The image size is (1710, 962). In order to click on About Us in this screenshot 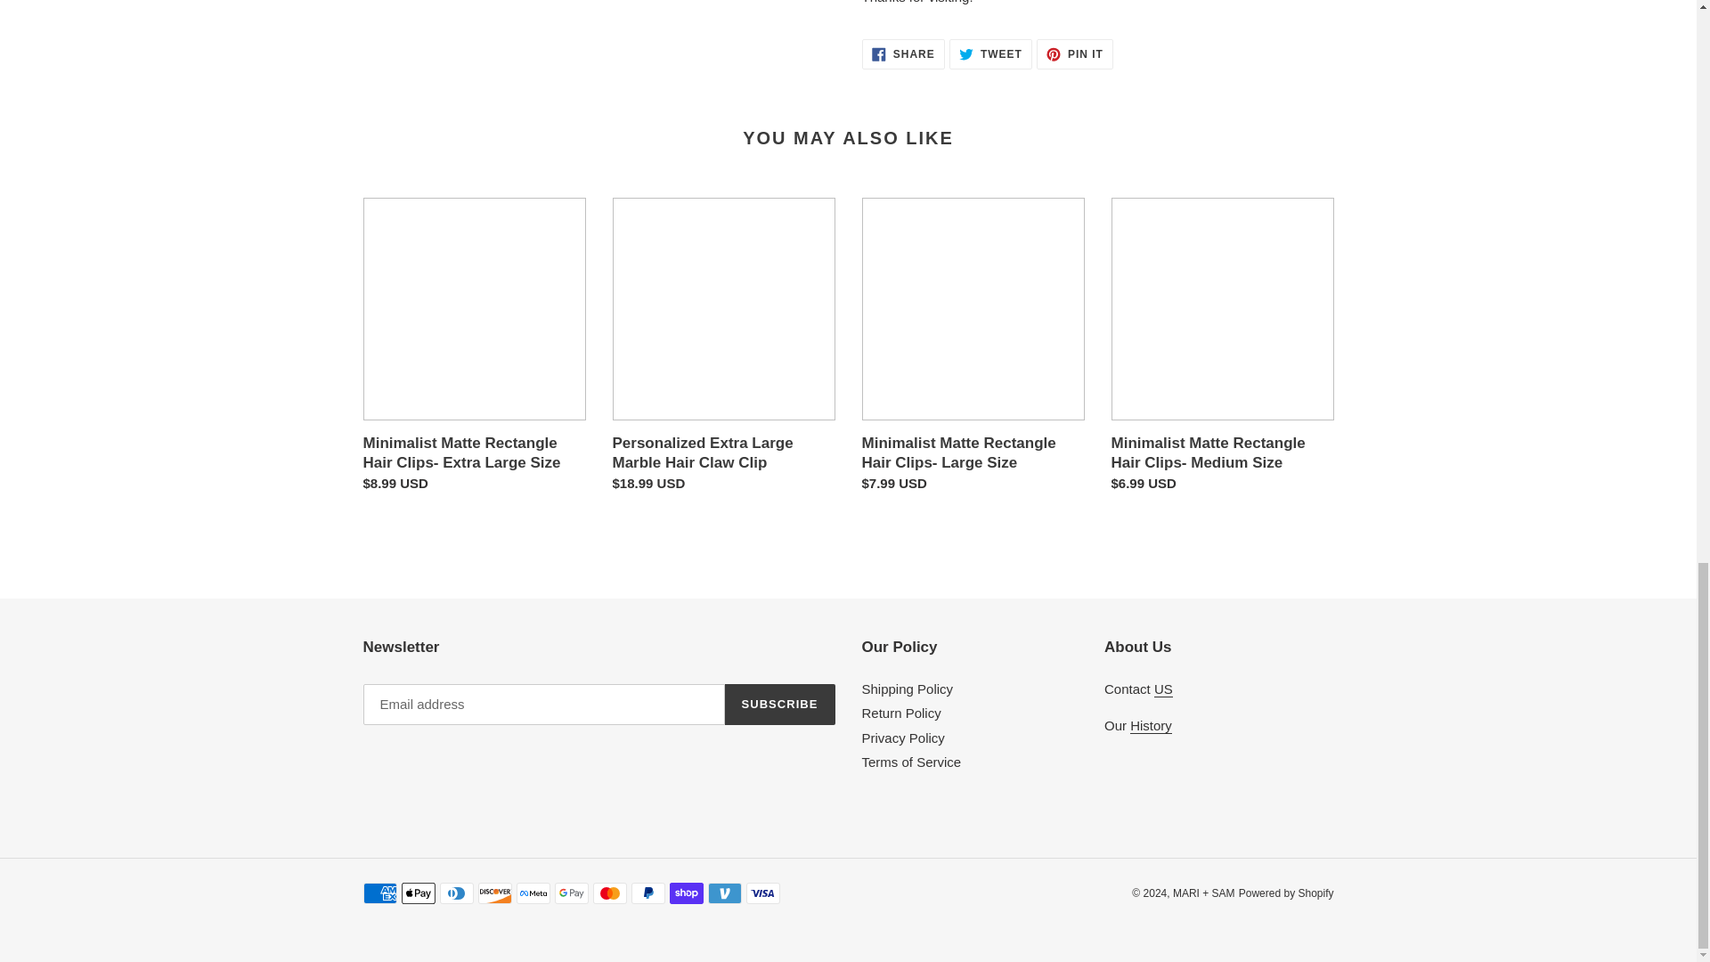, I will do `click(1151, 725)`.